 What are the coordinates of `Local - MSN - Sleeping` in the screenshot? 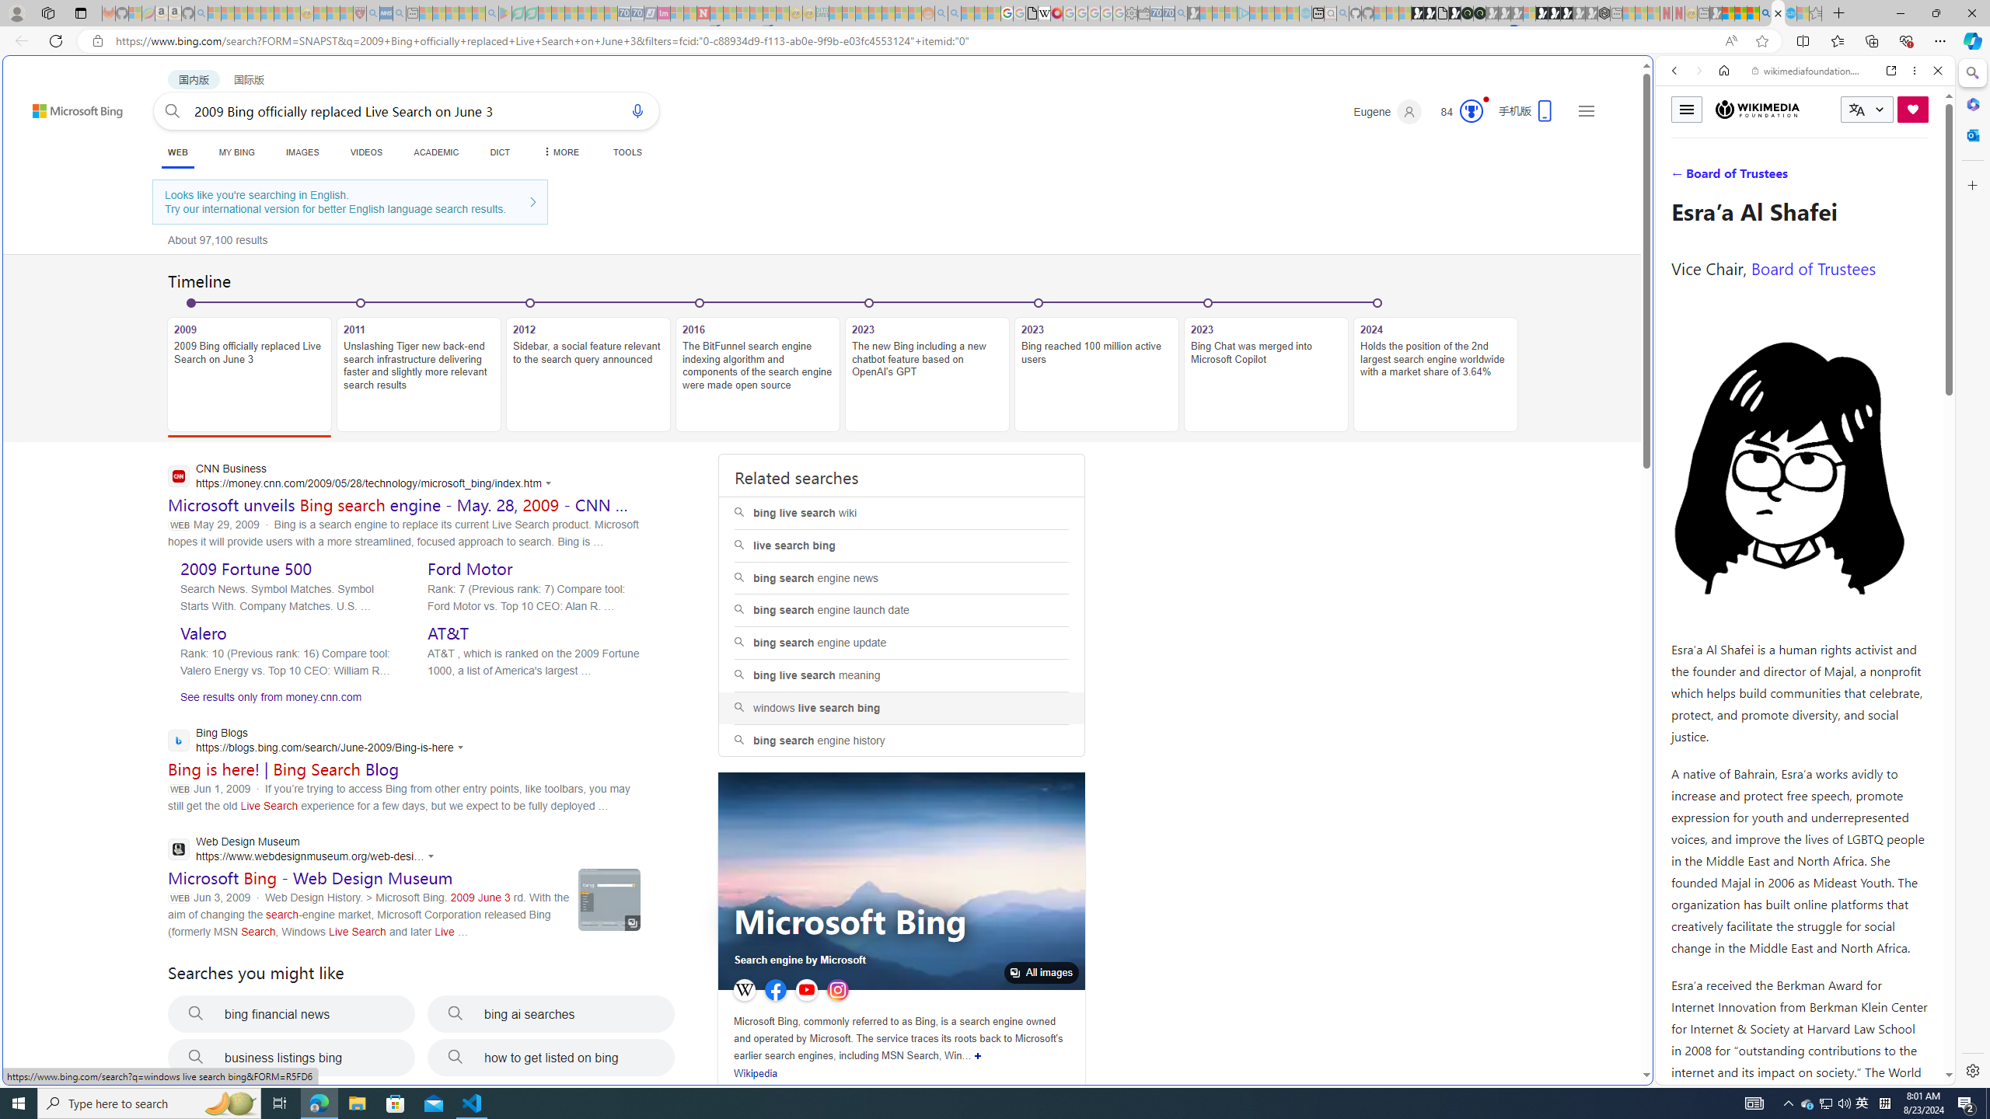 It's located at (347, 13).